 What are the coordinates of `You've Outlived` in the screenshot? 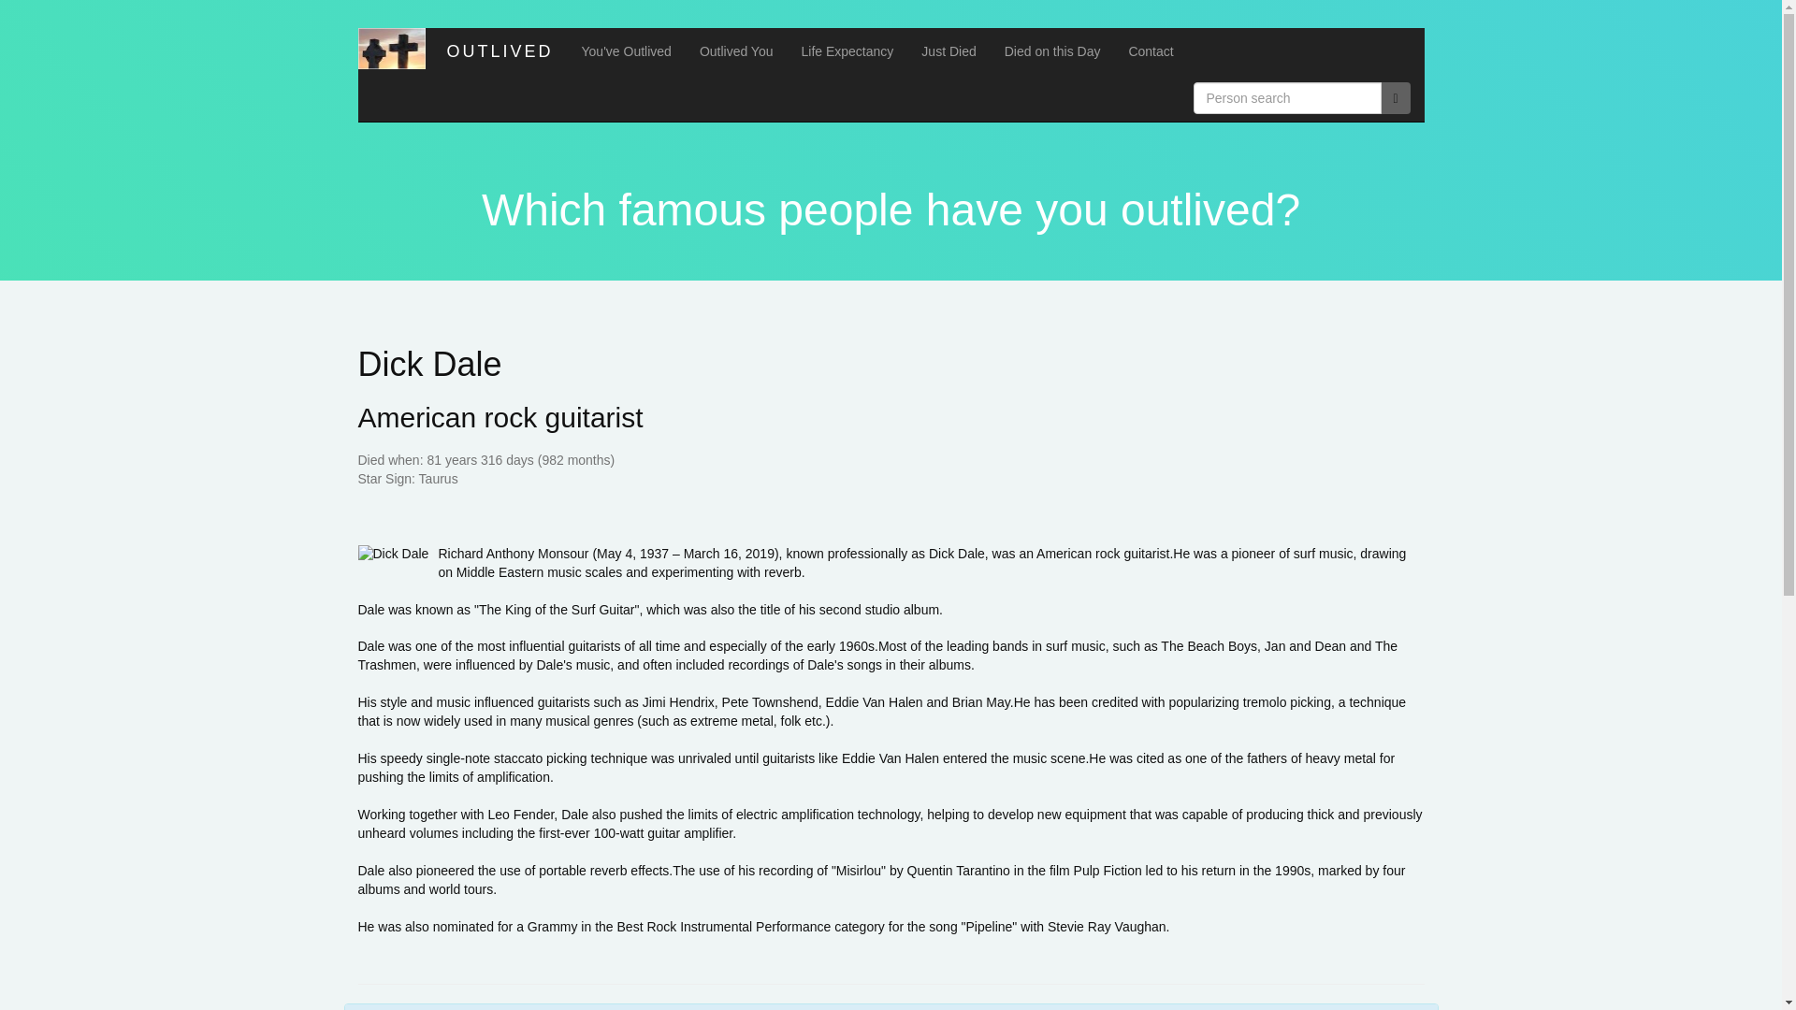 It's located at (627, 50).